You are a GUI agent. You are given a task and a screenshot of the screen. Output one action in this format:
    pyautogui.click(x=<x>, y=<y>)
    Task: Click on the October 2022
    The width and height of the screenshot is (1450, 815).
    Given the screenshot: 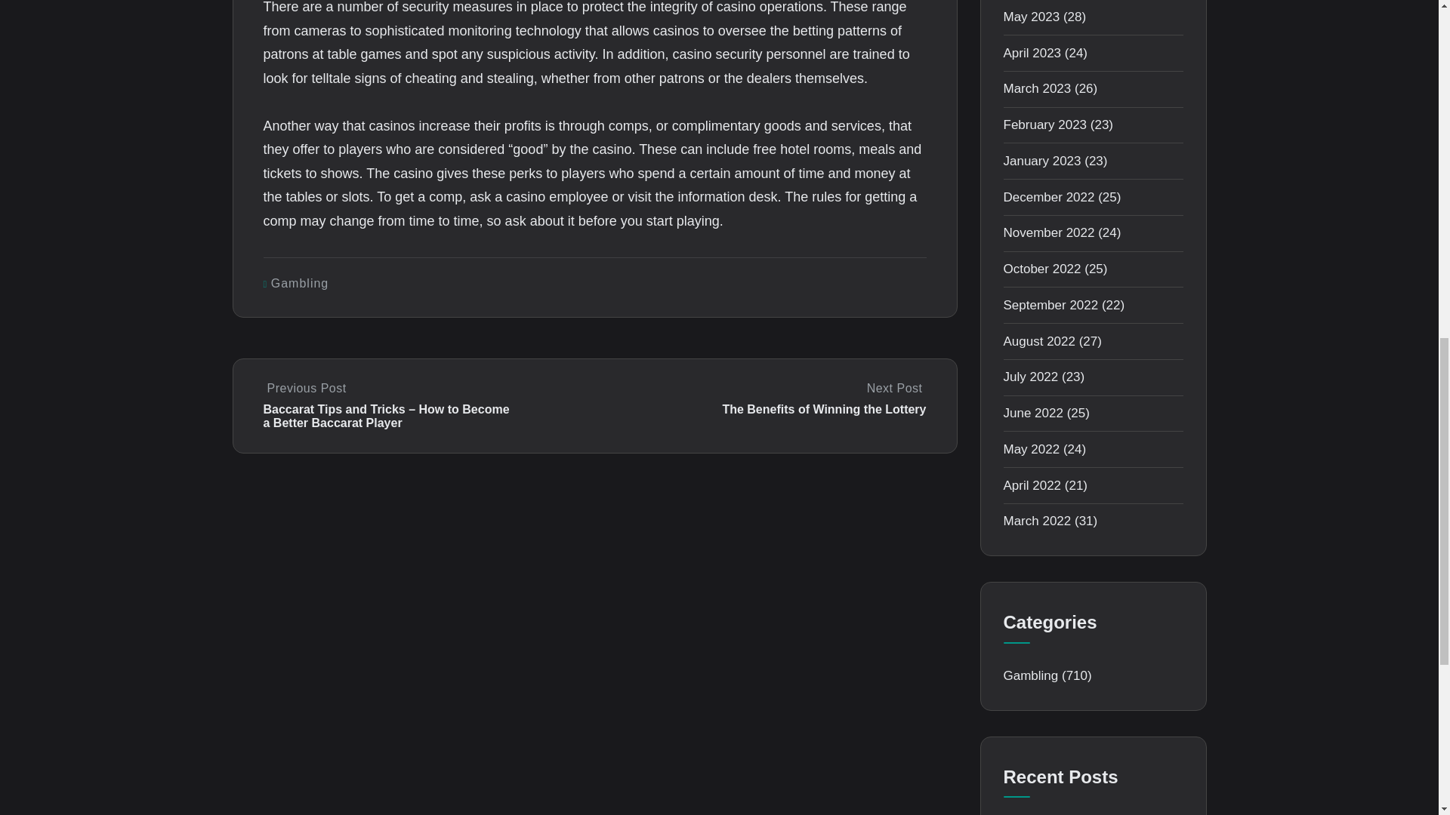 What is the action you would take?
    pyautogui.click(x=1041, y=269)
    